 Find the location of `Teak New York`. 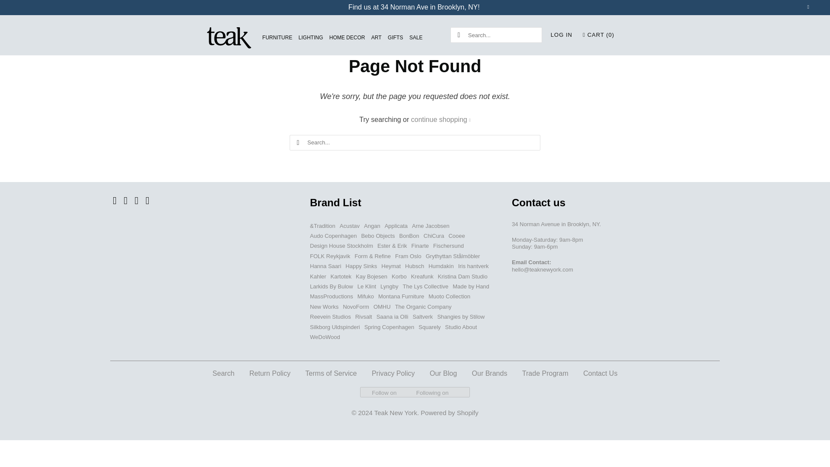

Teak New York is located at coordinates (229, 38).